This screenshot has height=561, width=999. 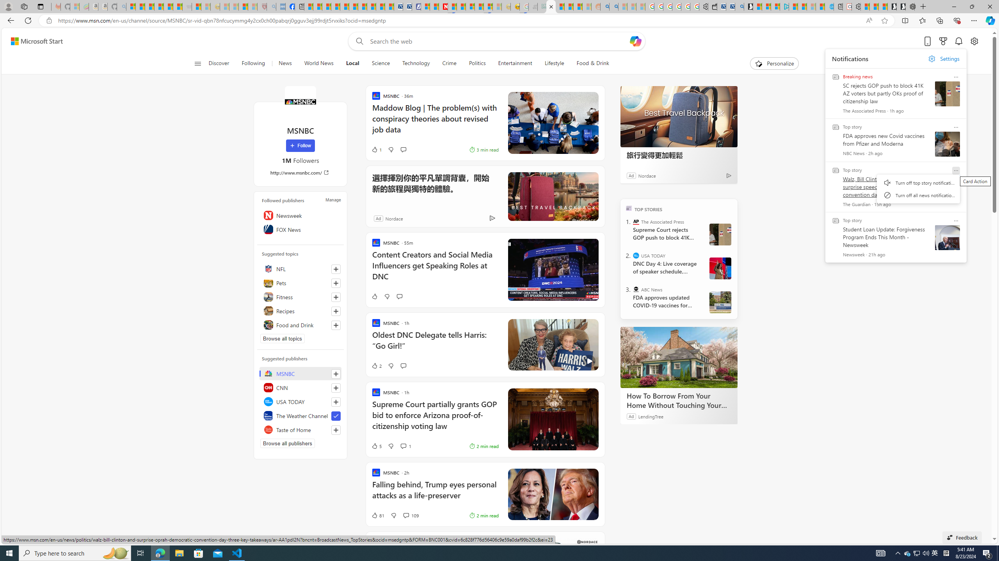 What do you see at coordinates (376, 150) in the screenshot?
I see `1 Like` at bounding box center [376, 150].